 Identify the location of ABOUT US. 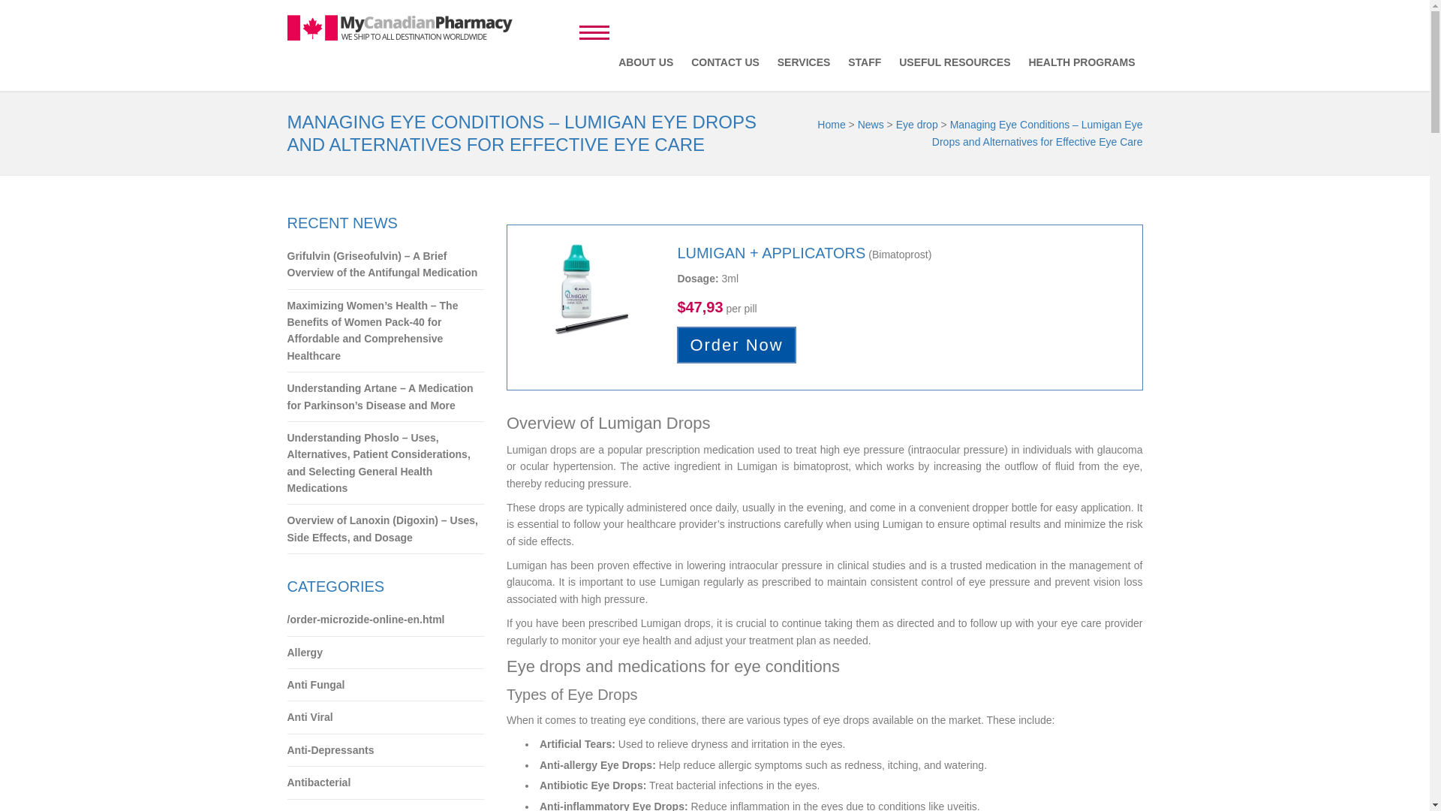
(645, 62).